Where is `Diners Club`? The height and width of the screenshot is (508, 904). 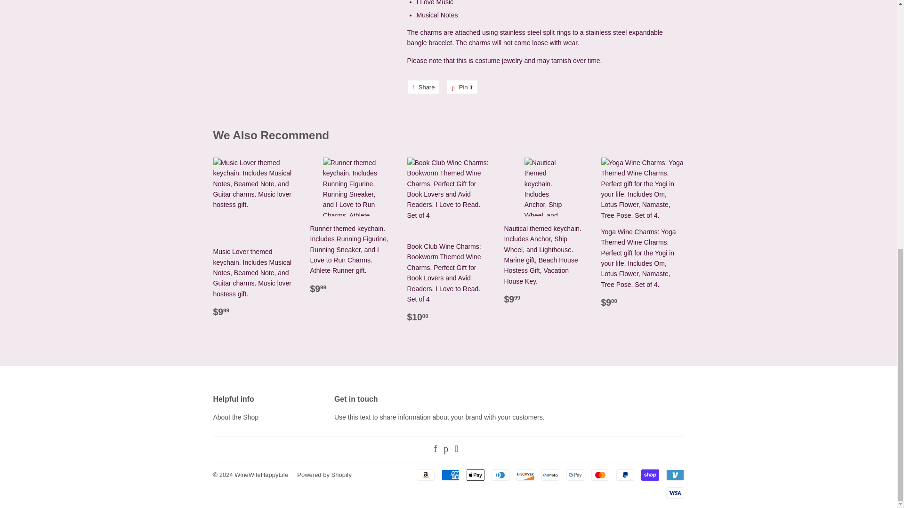
Diners Club is located at coordinates (500, 475).